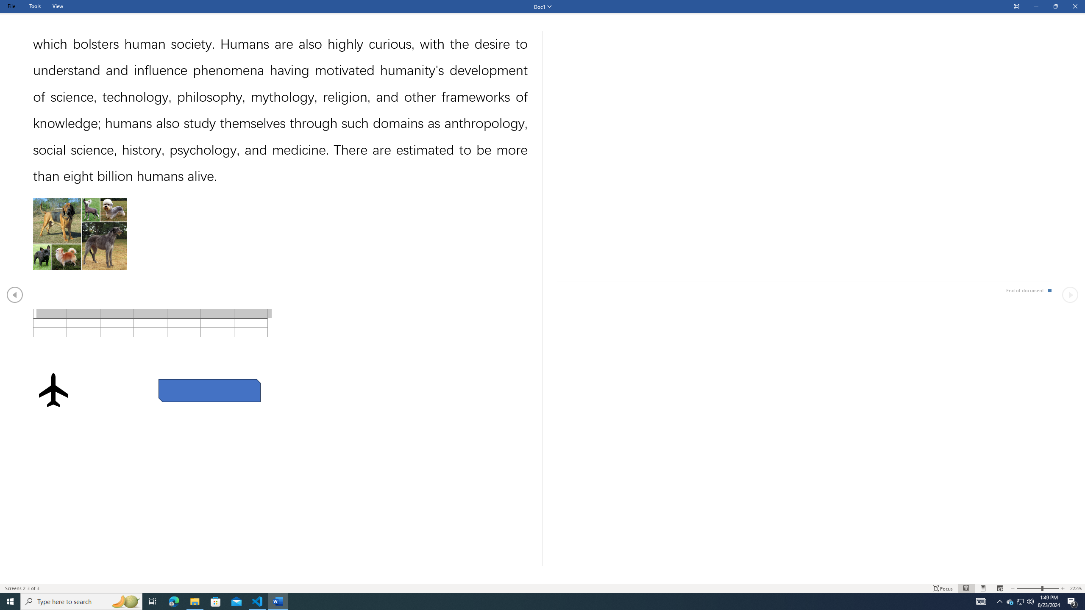  I want to click on Web Layout, so click(1000, 588).